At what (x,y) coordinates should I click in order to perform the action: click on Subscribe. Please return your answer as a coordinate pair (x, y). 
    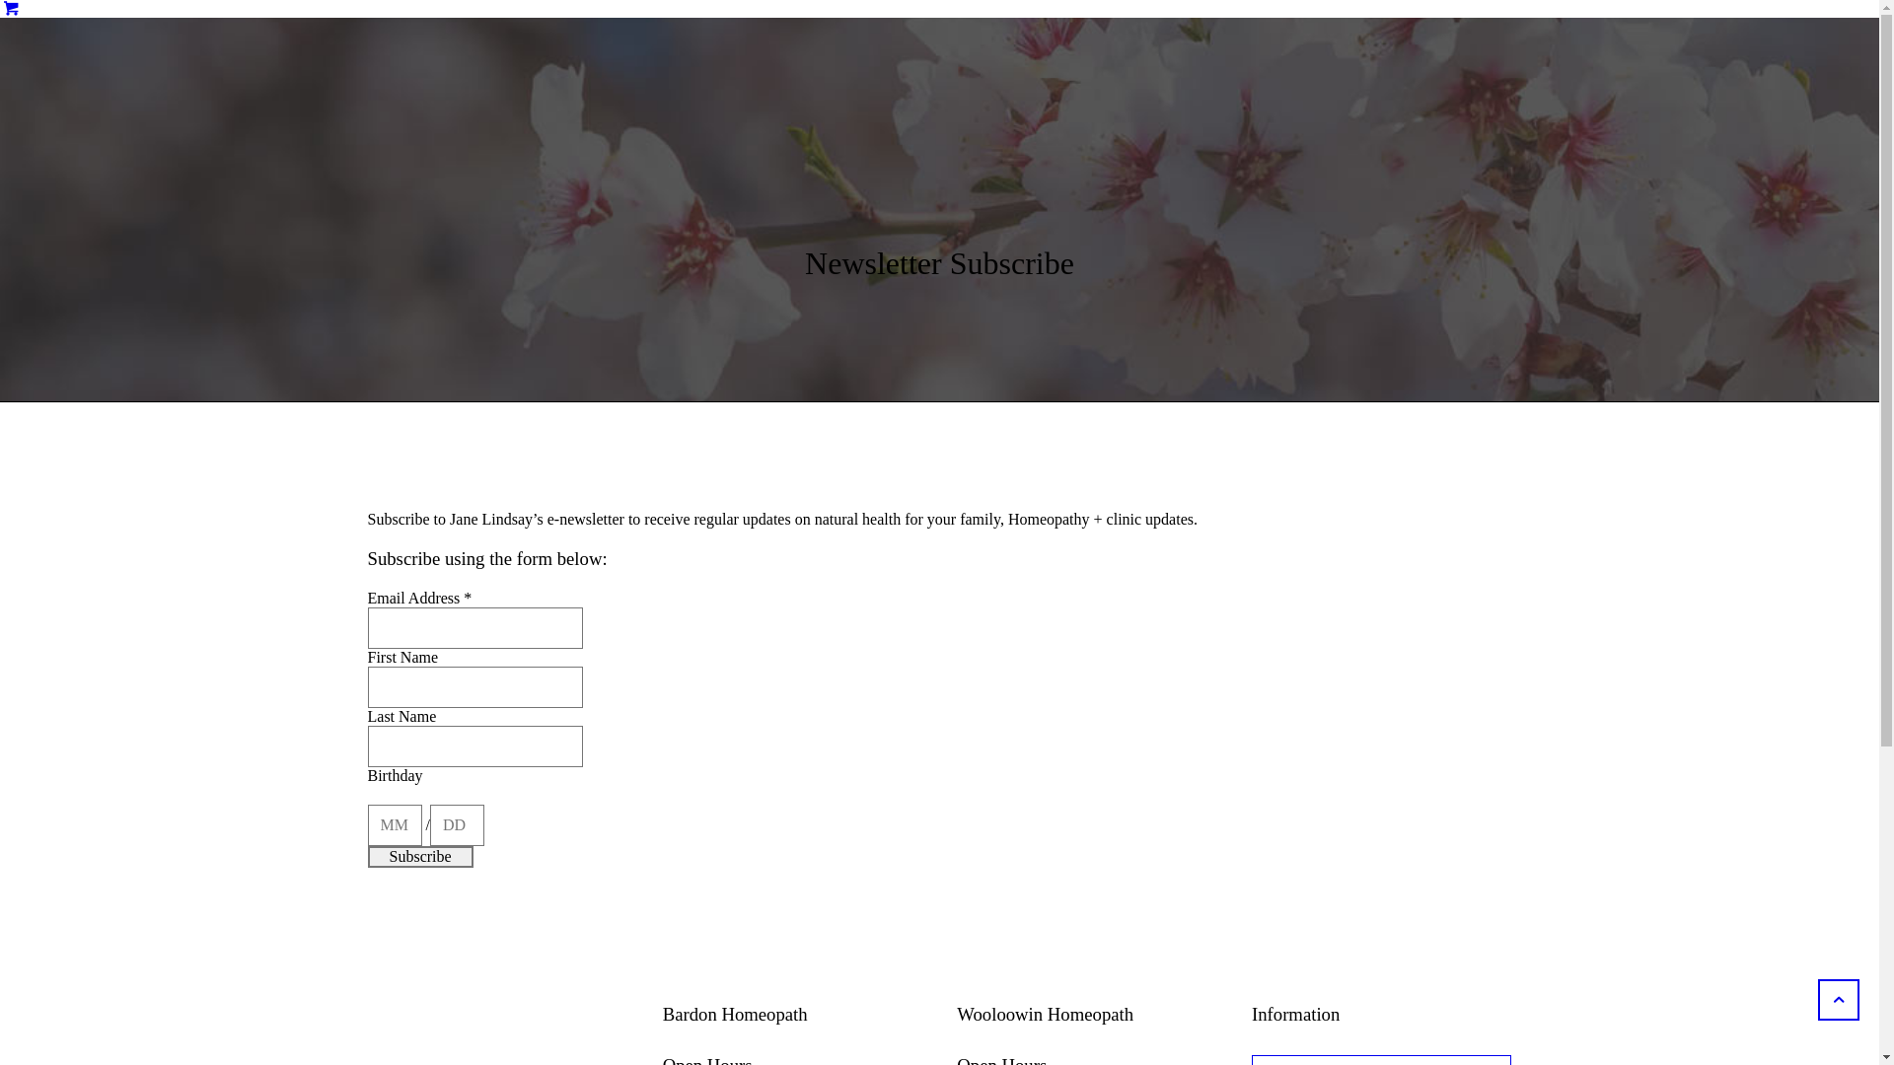
    Looking at the image, I should click on (420, 857).